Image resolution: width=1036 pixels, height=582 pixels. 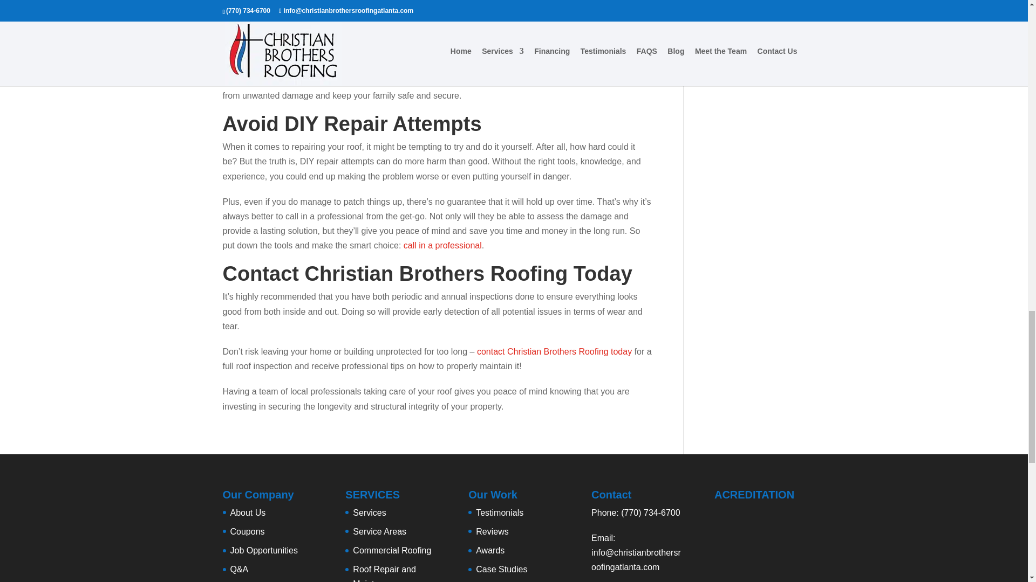 What do you see at coordinates (554, 351) in the screenshot?
I see `contact Christian Brothers Roofing today` at bounding box center [554, 351].